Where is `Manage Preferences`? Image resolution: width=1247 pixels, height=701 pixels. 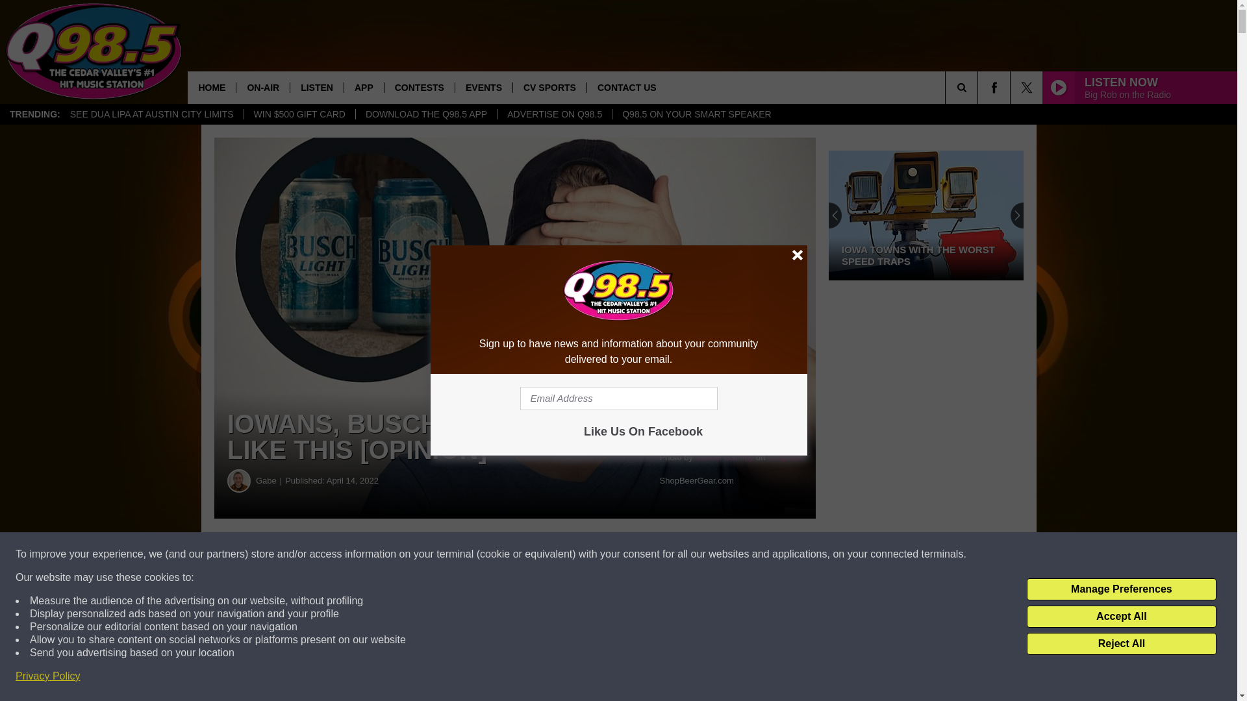
Manage Preferences is located at coordinates (1121, 589).